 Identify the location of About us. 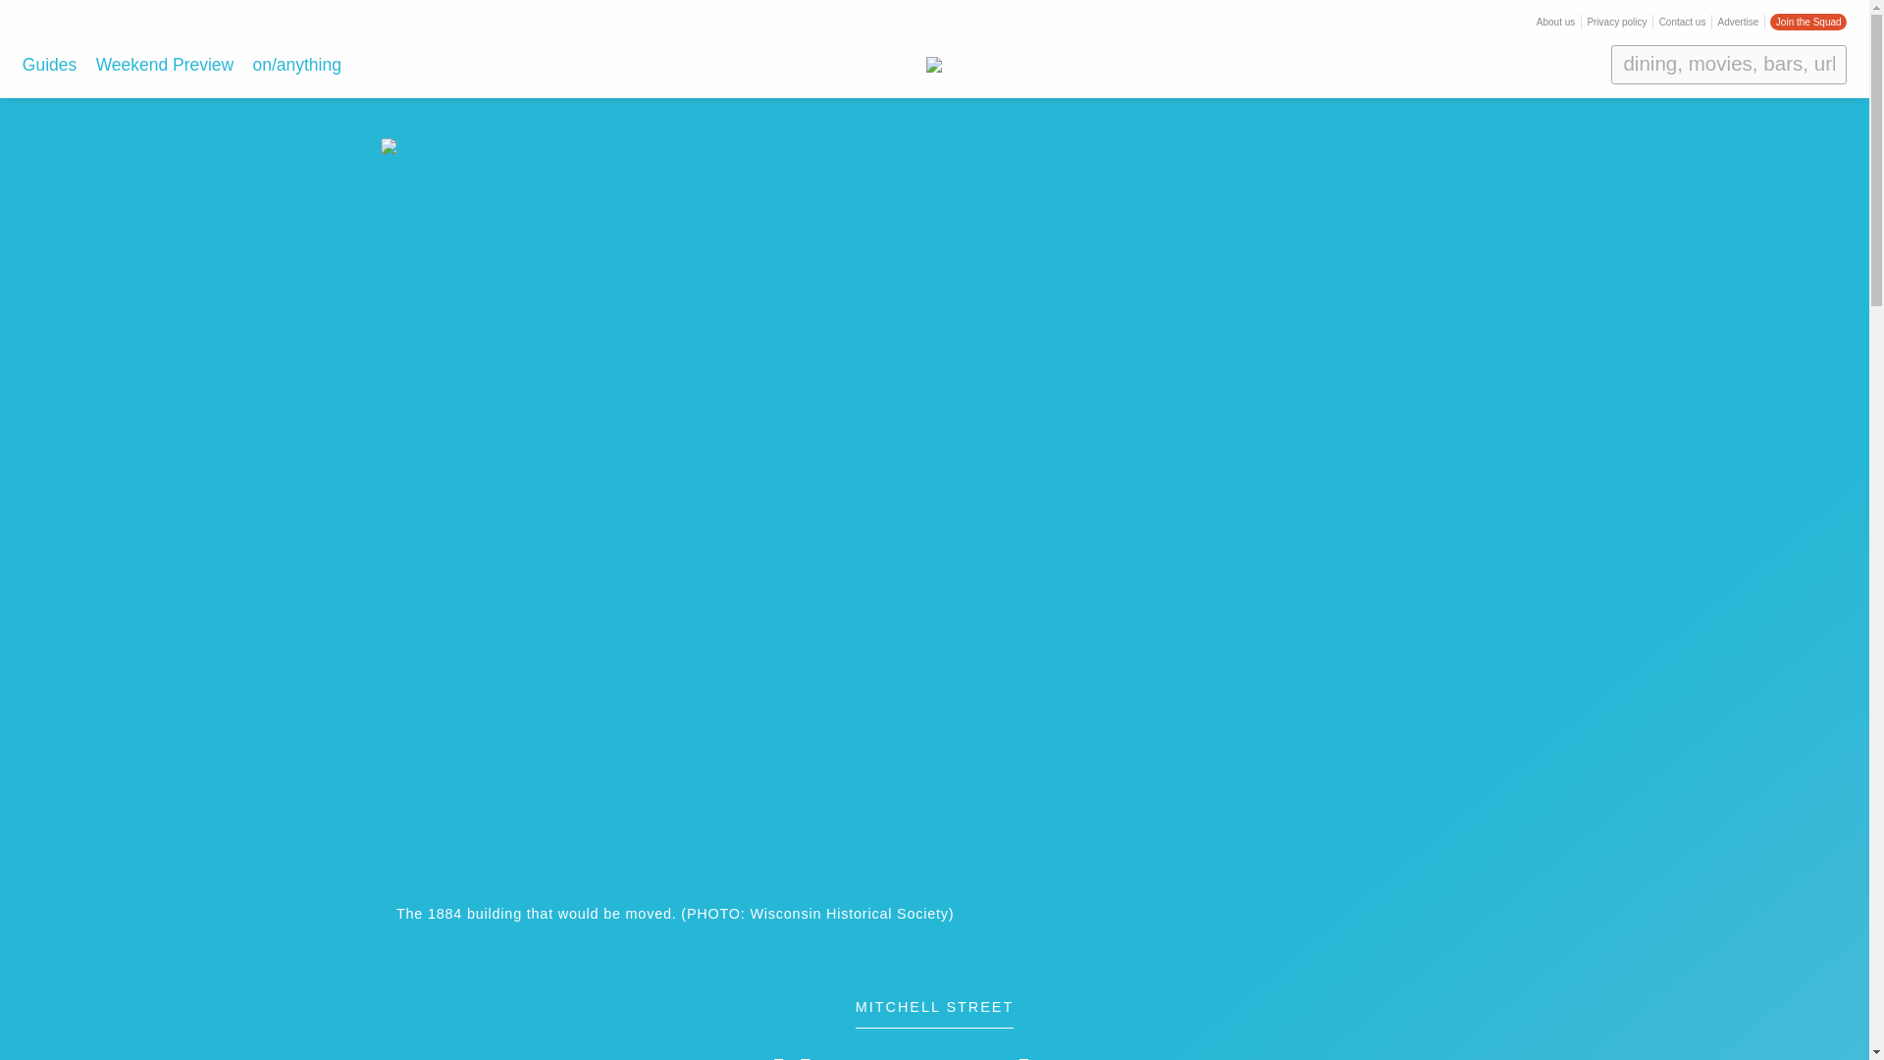
(1556, 22).